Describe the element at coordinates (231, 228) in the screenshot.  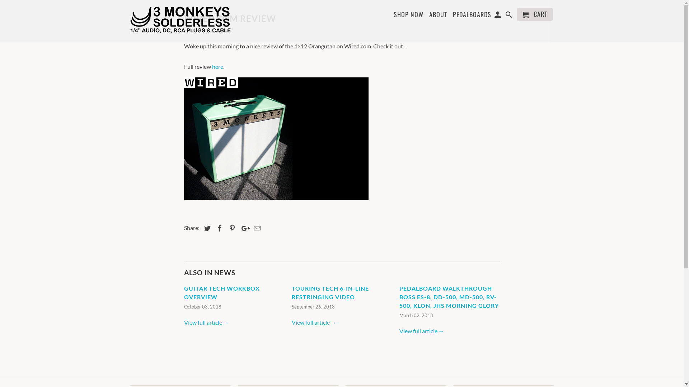
I see `Share this on Pinterest` at that location.